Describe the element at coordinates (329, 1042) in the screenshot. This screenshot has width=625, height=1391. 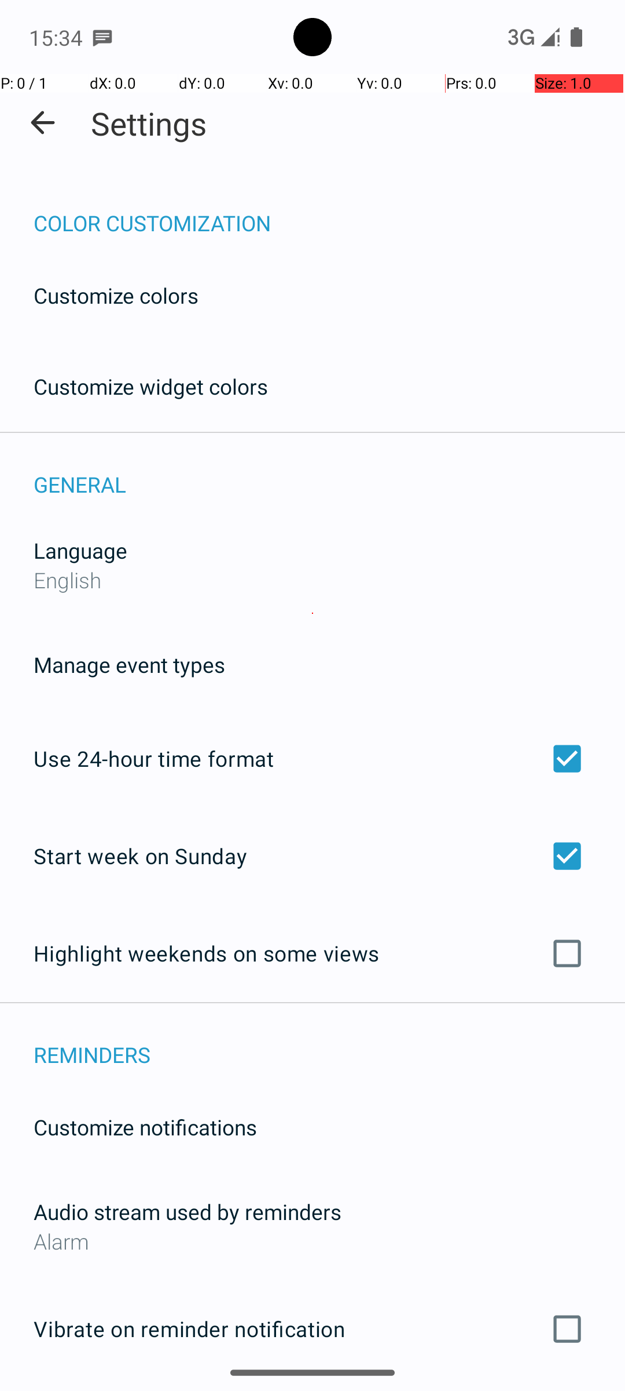
I see `REMINDERS` at that location.